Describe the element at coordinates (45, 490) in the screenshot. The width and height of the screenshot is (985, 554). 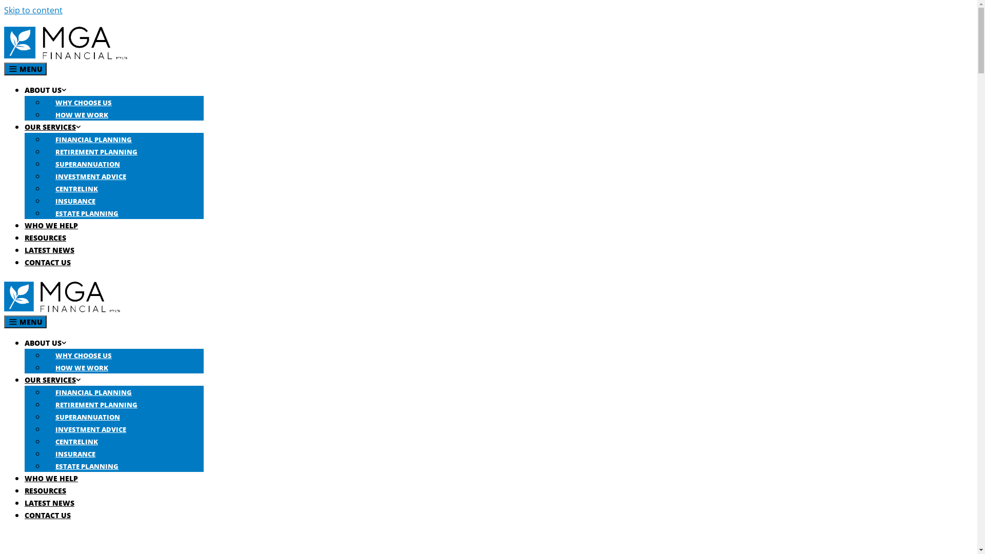
I see `RESOURCES` at that location.